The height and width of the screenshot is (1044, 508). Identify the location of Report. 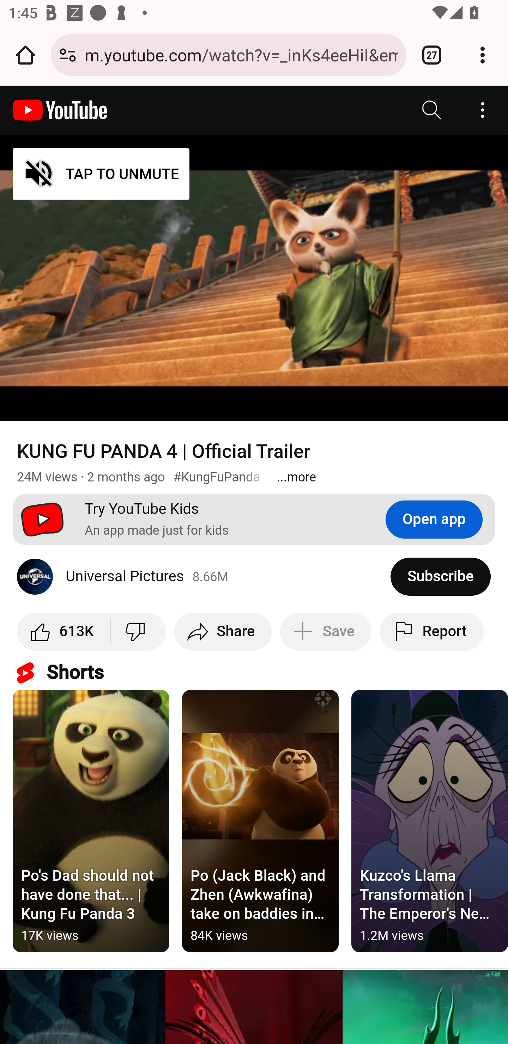
(432, 631).